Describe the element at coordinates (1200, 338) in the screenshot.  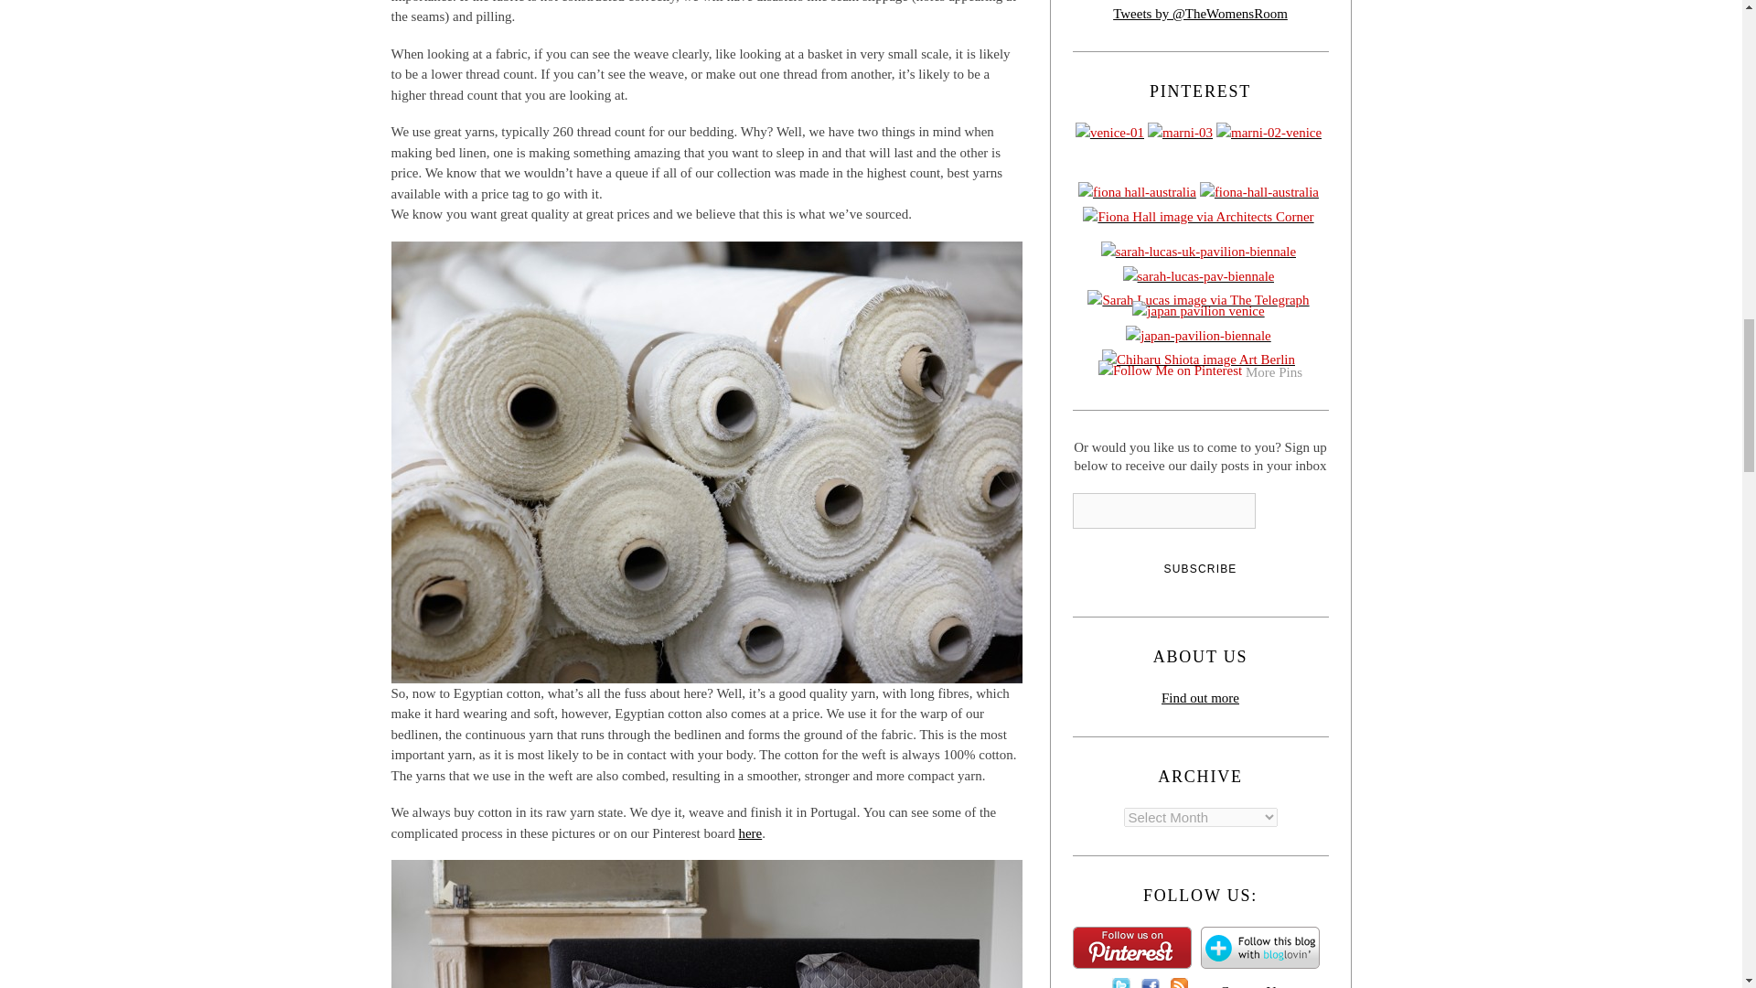
I see `japan-pavilion-biennale` at that location.